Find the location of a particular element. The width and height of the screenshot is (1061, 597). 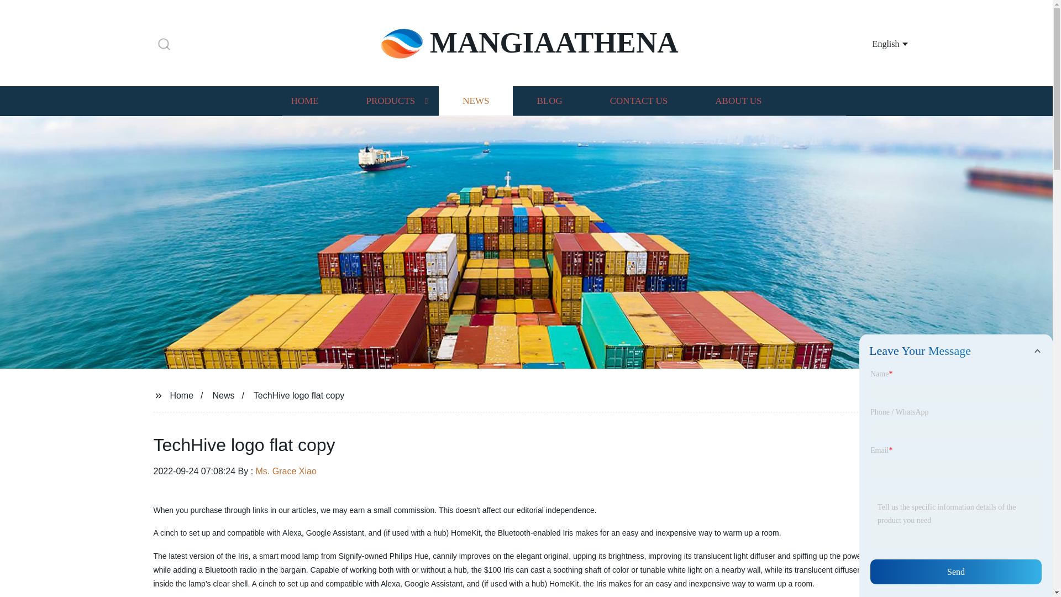

News is located at coordinates (223, 395).